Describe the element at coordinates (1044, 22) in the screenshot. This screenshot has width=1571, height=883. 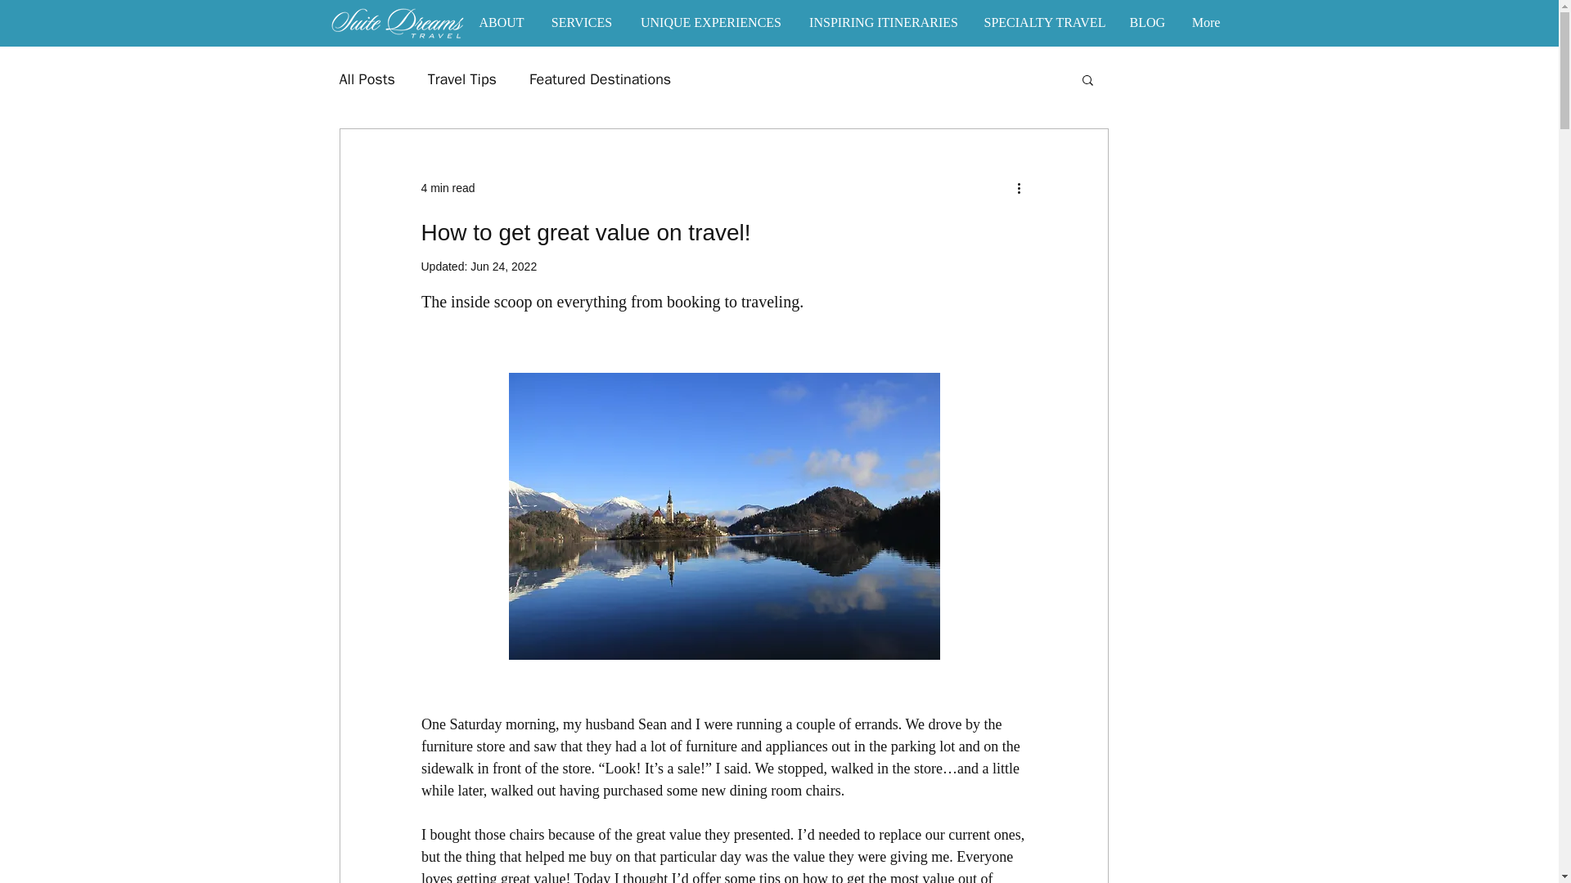
I see `SPECIALTY TRAVEL` at that location.